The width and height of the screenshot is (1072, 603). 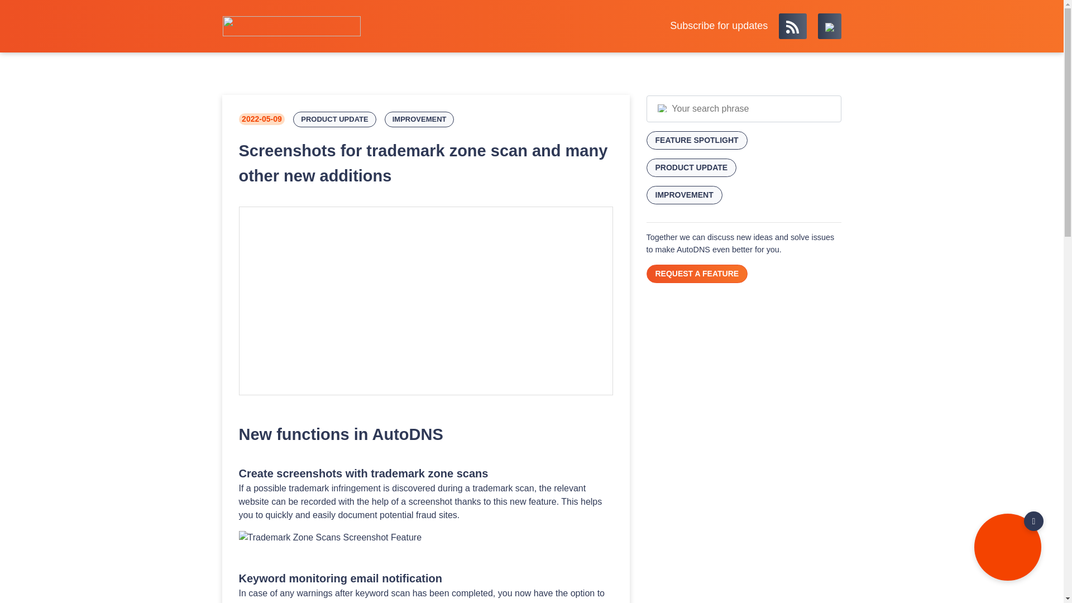 I want to click on FEATURE SPOTLIGHT, so click(x=697, y=140).